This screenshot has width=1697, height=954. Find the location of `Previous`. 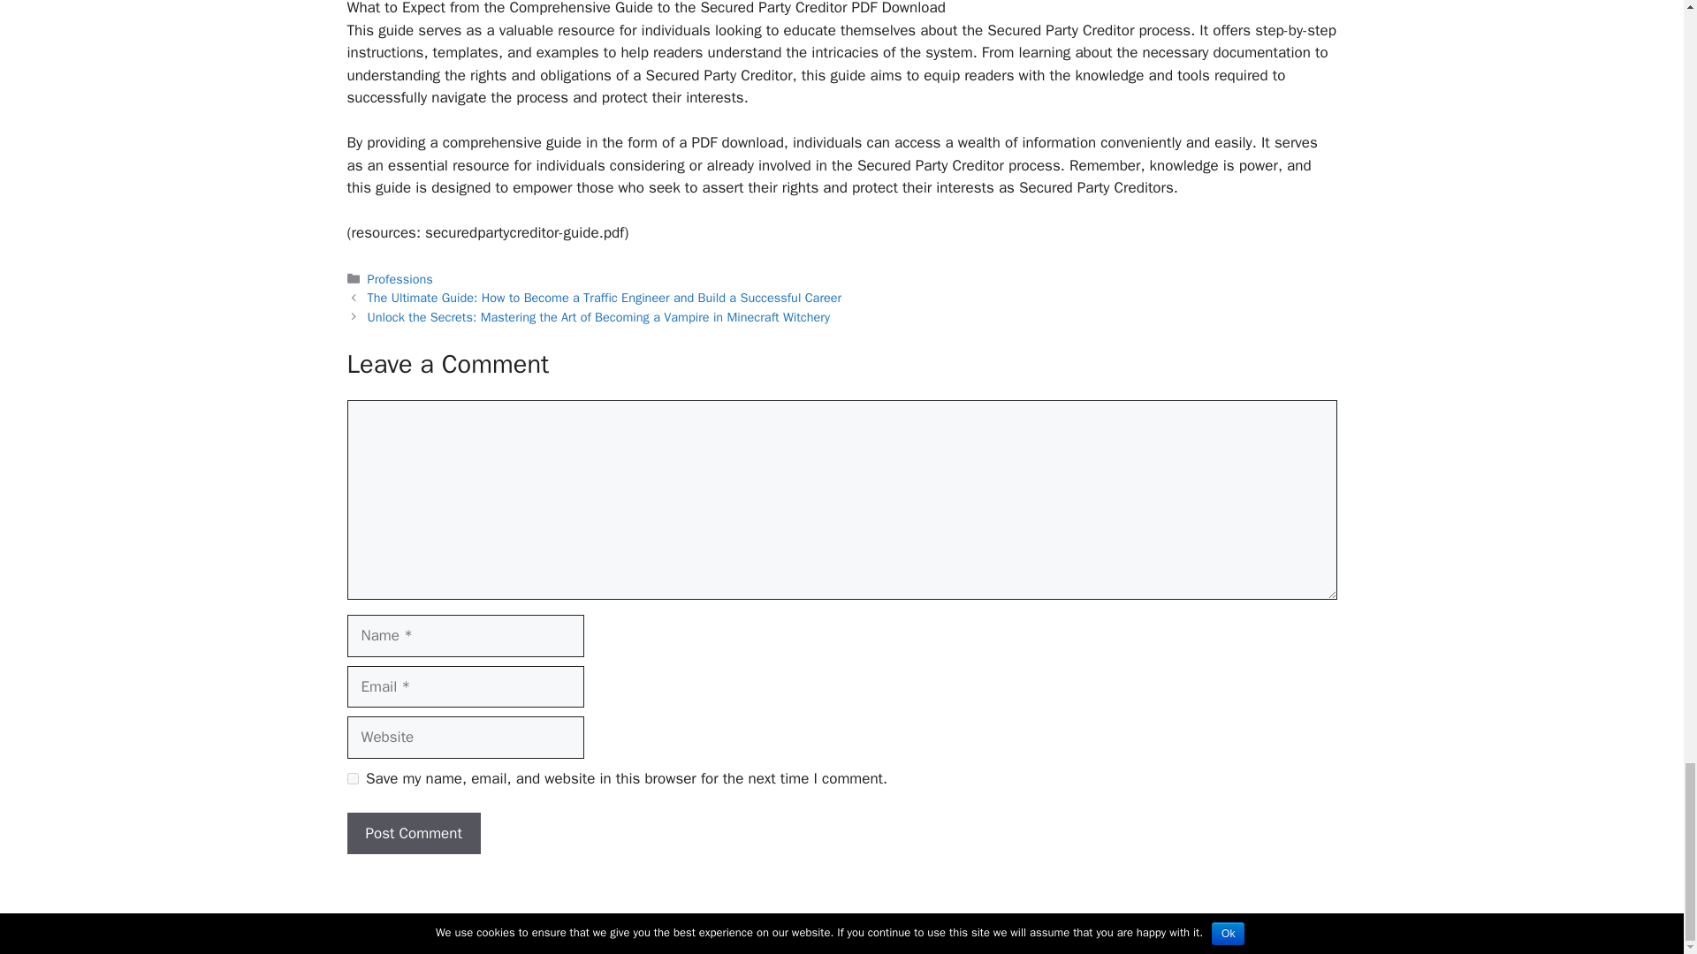

Previous is located at coordinates (605, 297).